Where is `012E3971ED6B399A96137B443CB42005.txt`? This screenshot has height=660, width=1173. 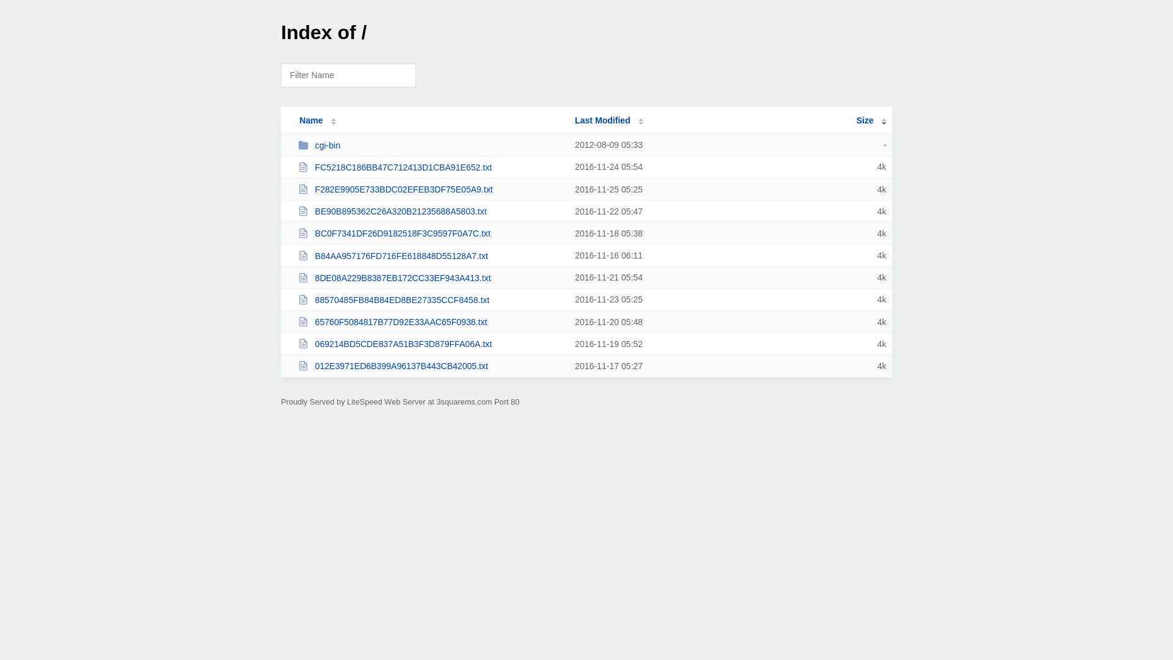
012E3971ED6B399A96137B443CB42005.txt is located at coordinates (431, 365).